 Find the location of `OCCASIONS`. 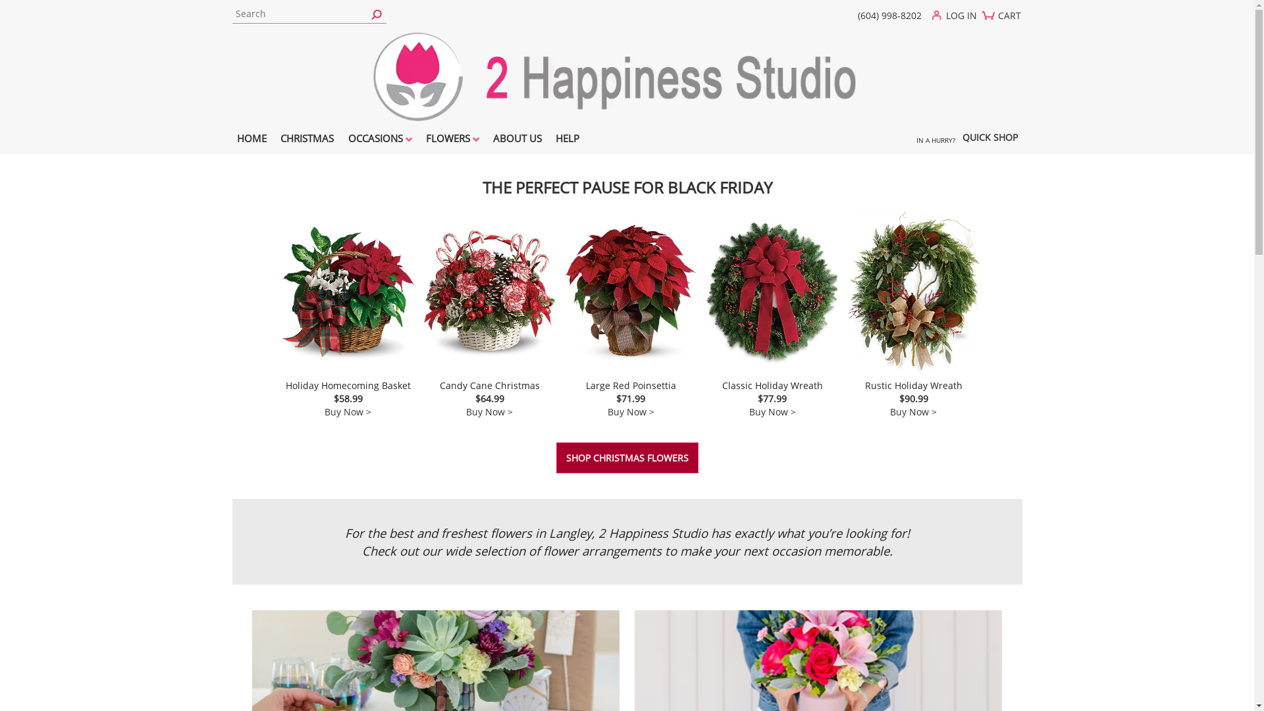

OCCASIONS is located at coordinates (380, 140).